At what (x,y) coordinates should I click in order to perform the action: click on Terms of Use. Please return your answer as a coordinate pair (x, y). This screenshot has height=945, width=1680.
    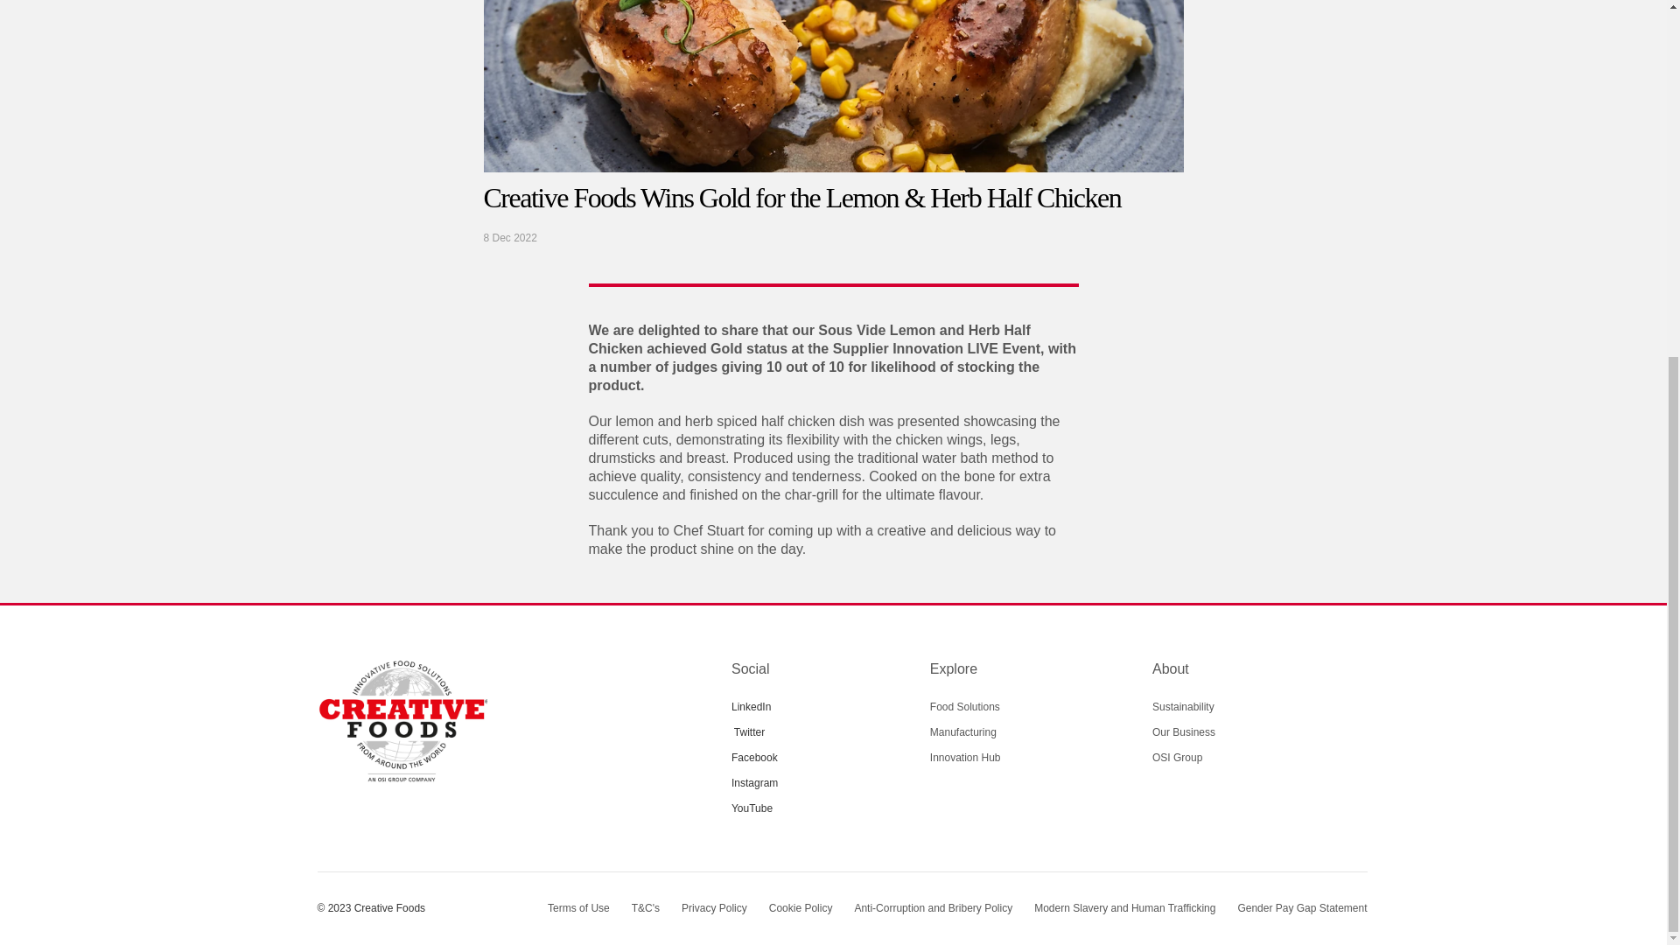
    Looking at the image, I should click on (577, 908).